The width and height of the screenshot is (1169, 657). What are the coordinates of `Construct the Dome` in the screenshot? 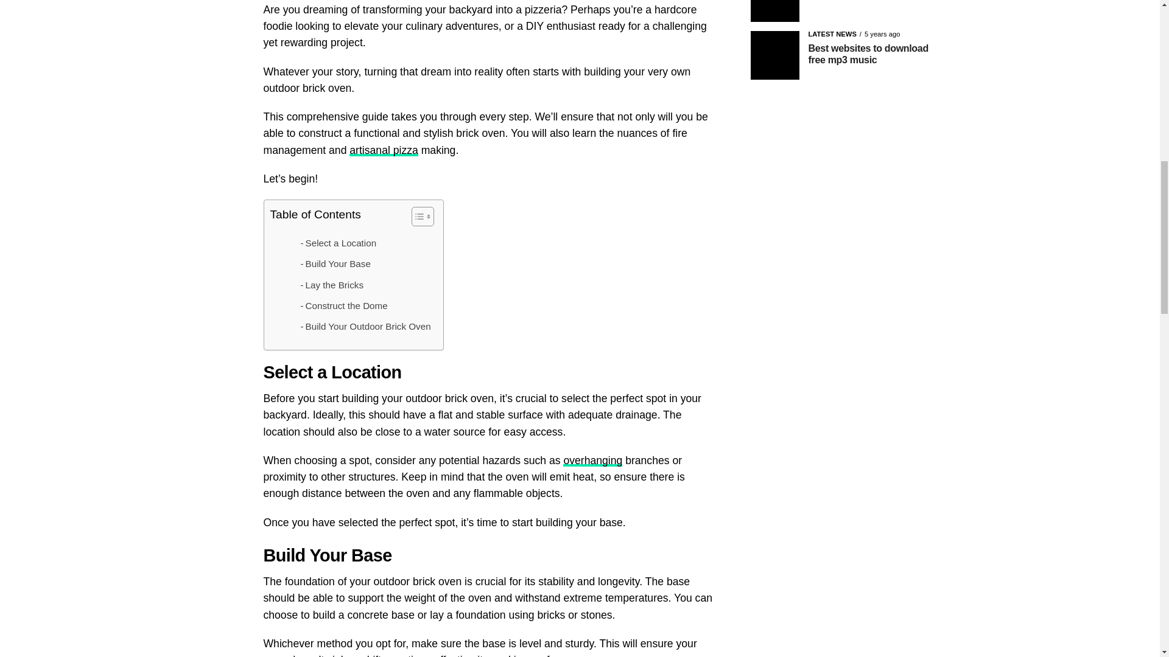 It's located at (344, 306).